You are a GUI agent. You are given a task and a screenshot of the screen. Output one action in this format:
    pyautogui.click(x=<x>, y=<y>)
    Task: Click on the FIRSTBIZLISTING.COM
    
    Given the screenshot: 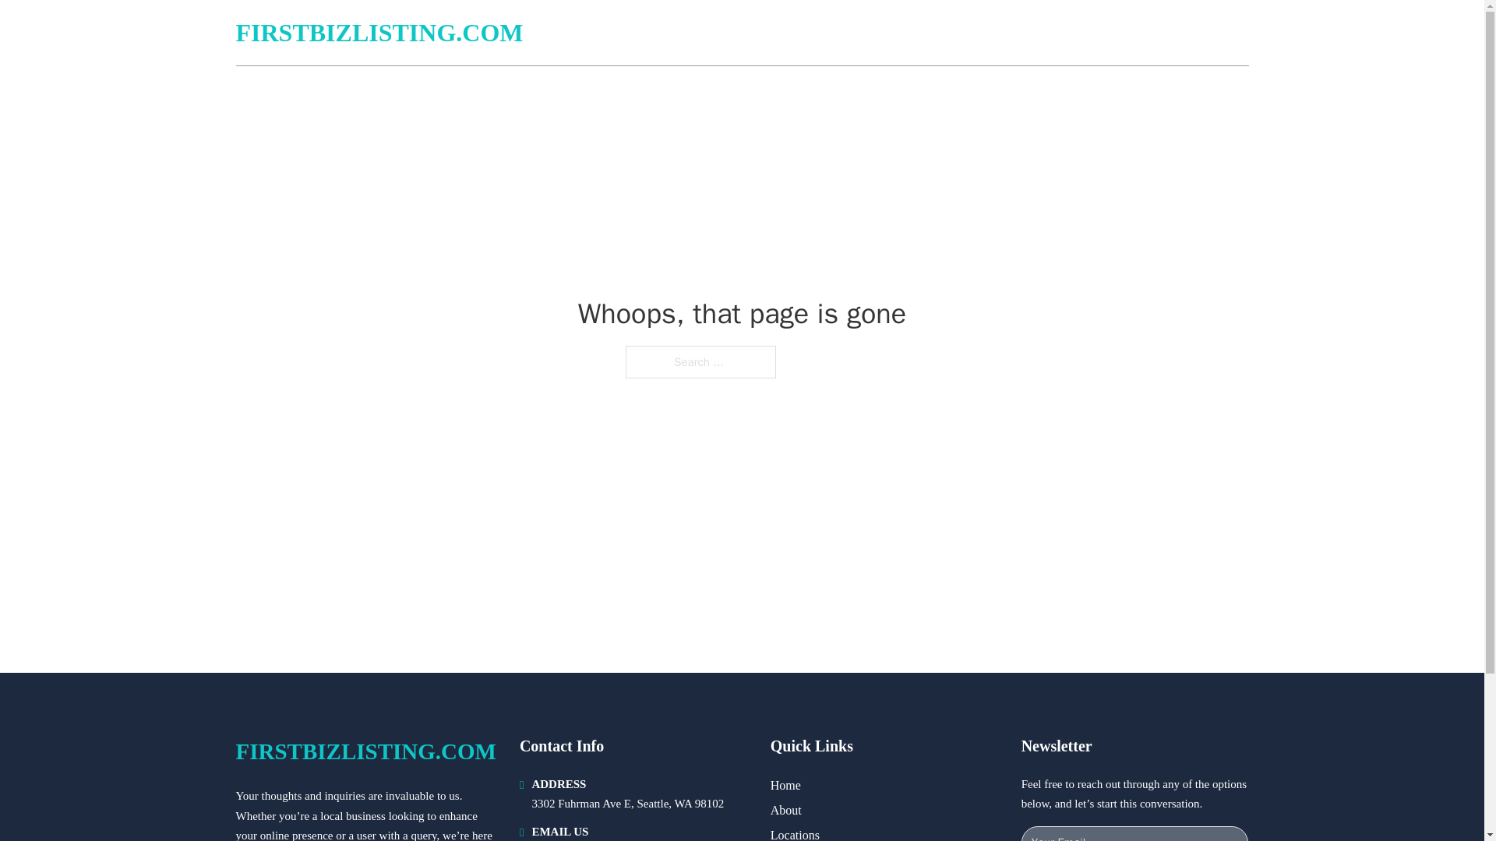 What is the action you would take?
    pyautogui.click(x=379, y=33)
    